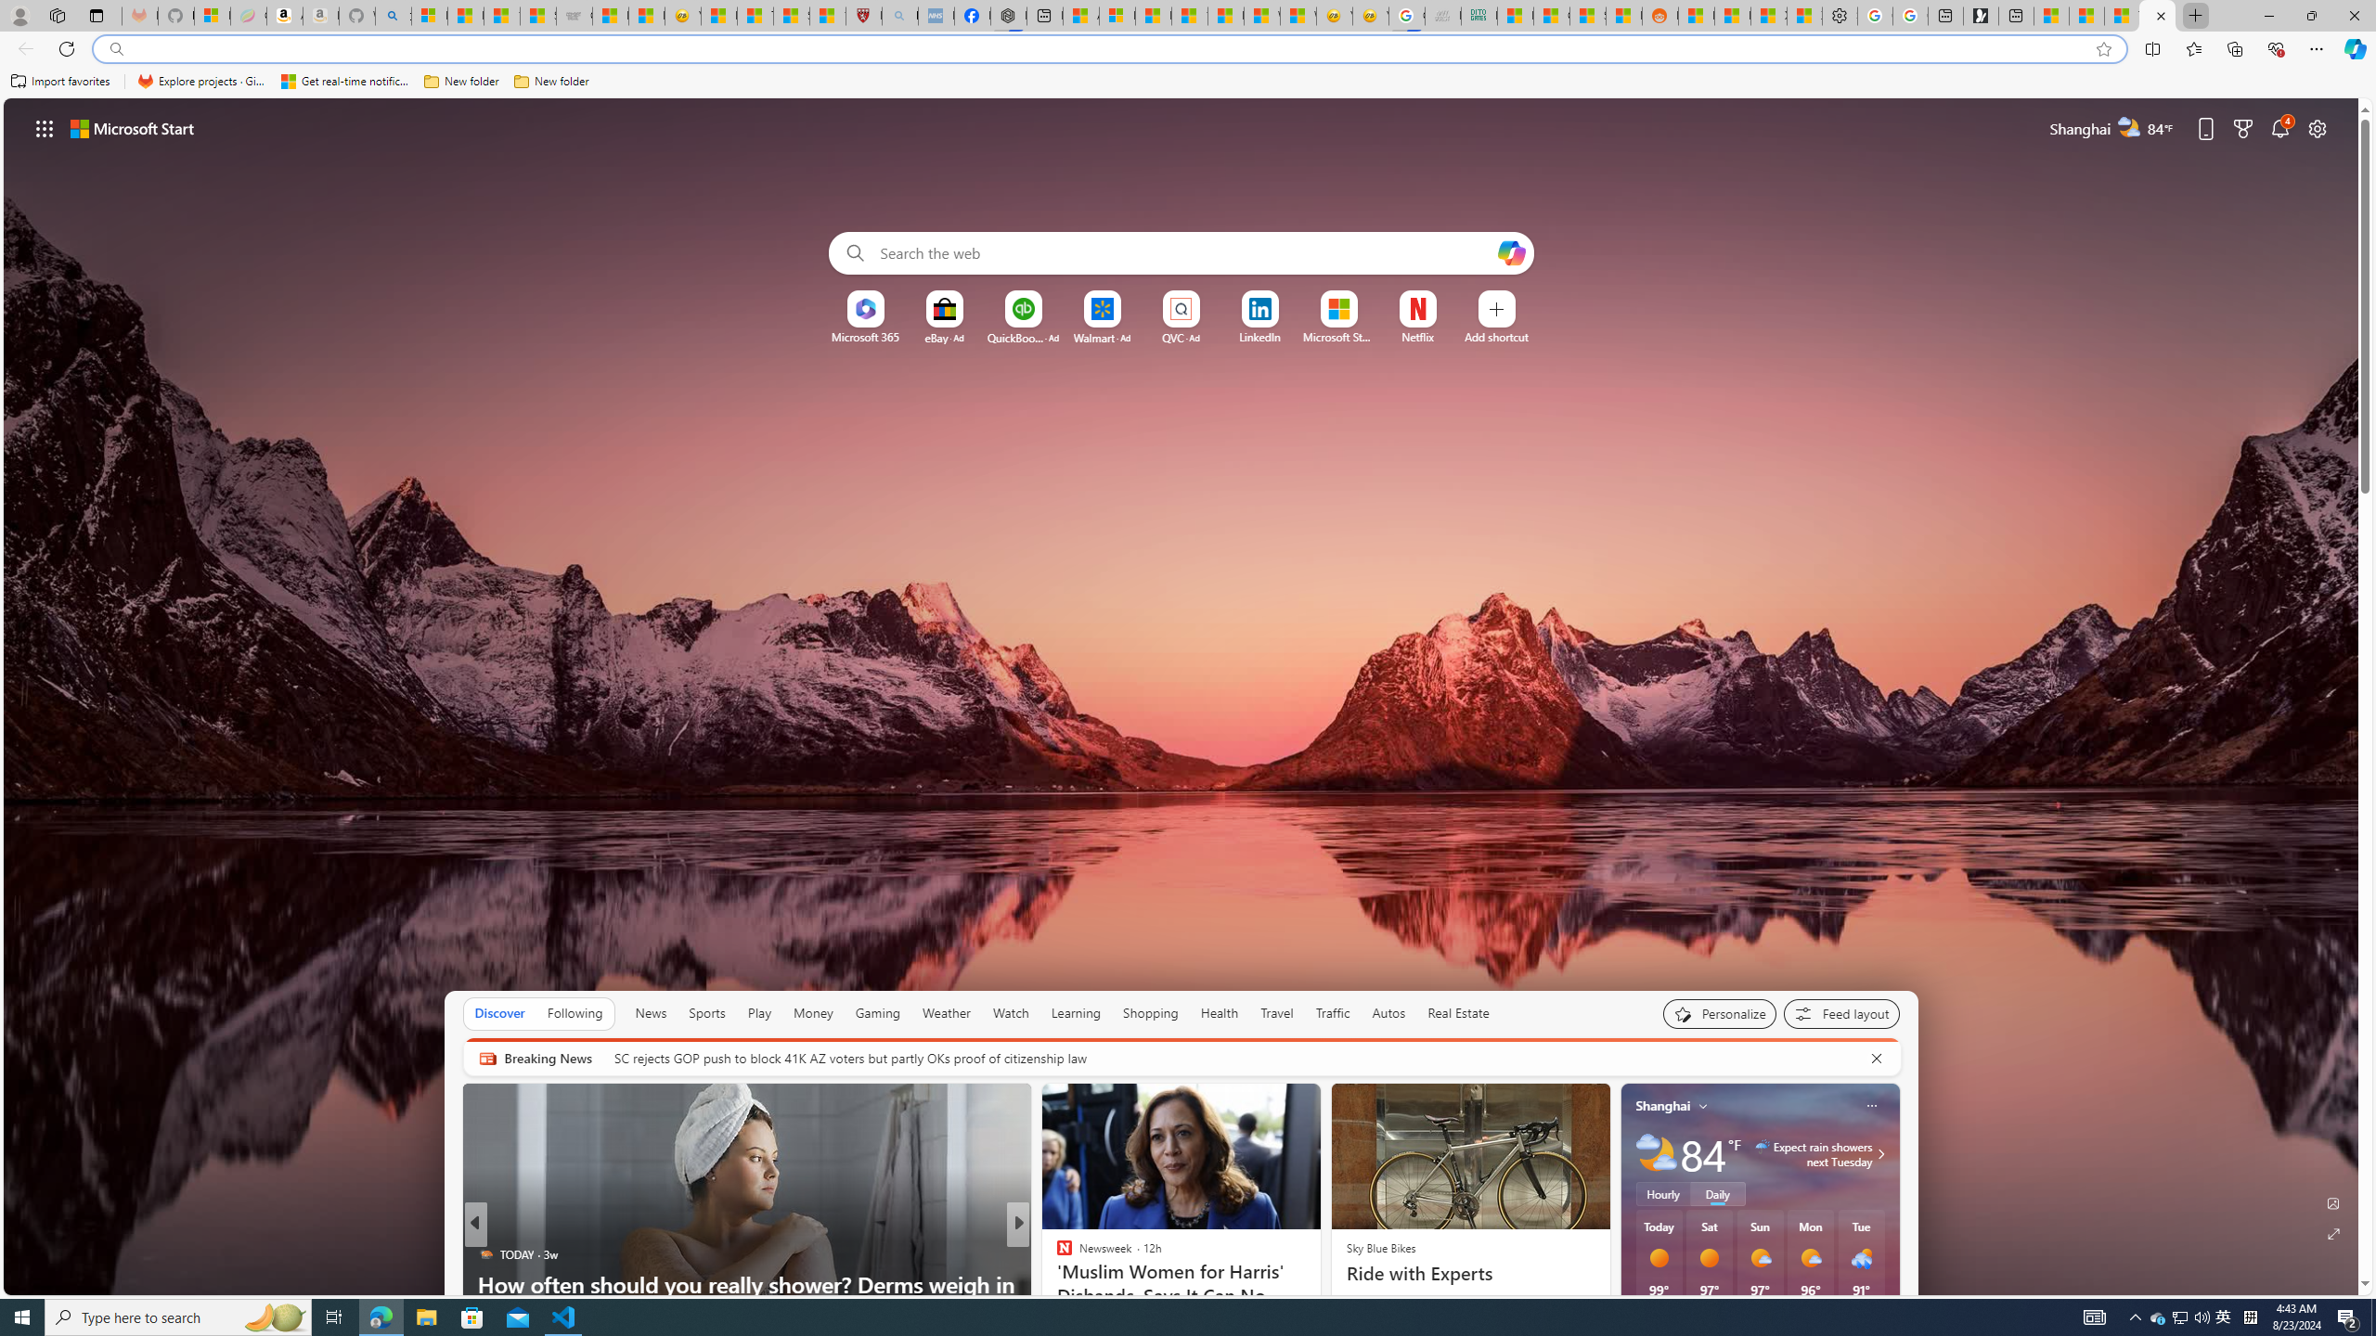 This screenshot has width=2376, height=1336. Describe the element at coordinates (1442, 16) in the screenshot. I see `Navy Quest` at that location.